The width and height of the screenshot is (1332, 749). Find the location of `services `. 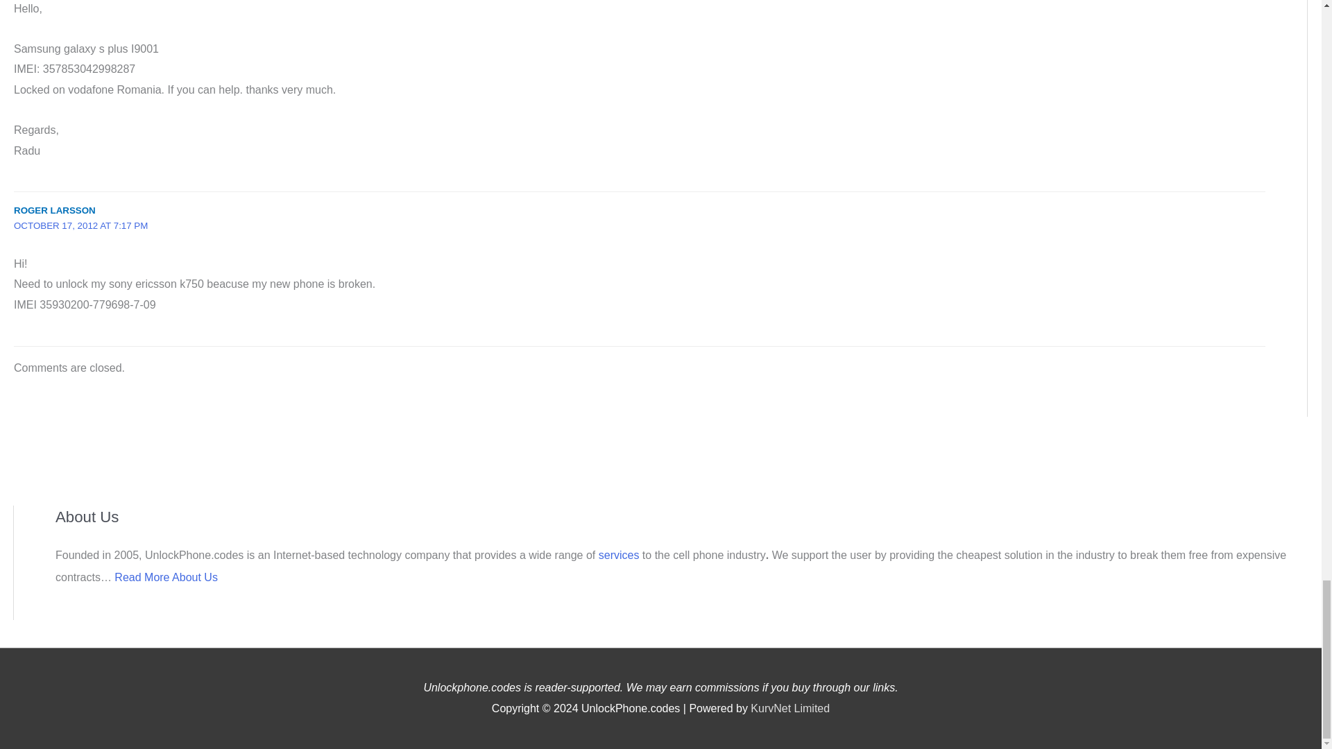

services  is located at coordinates (620, 555).